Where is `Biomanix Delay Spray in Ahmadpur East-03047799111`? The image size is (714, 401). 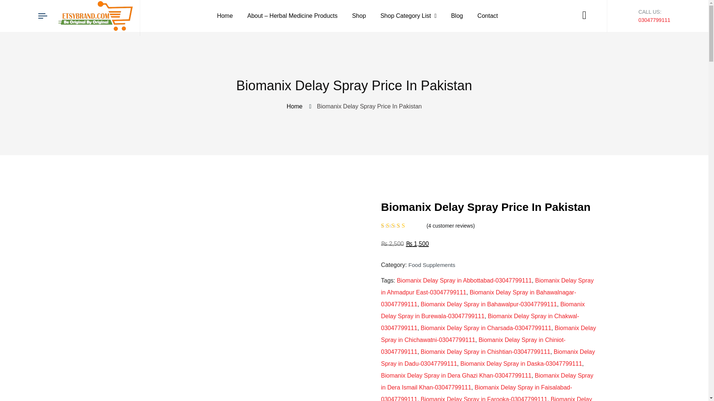 Biomanix Delay Spray in Ahmadpur East-03047799111 is located at coordinates (487, 286).